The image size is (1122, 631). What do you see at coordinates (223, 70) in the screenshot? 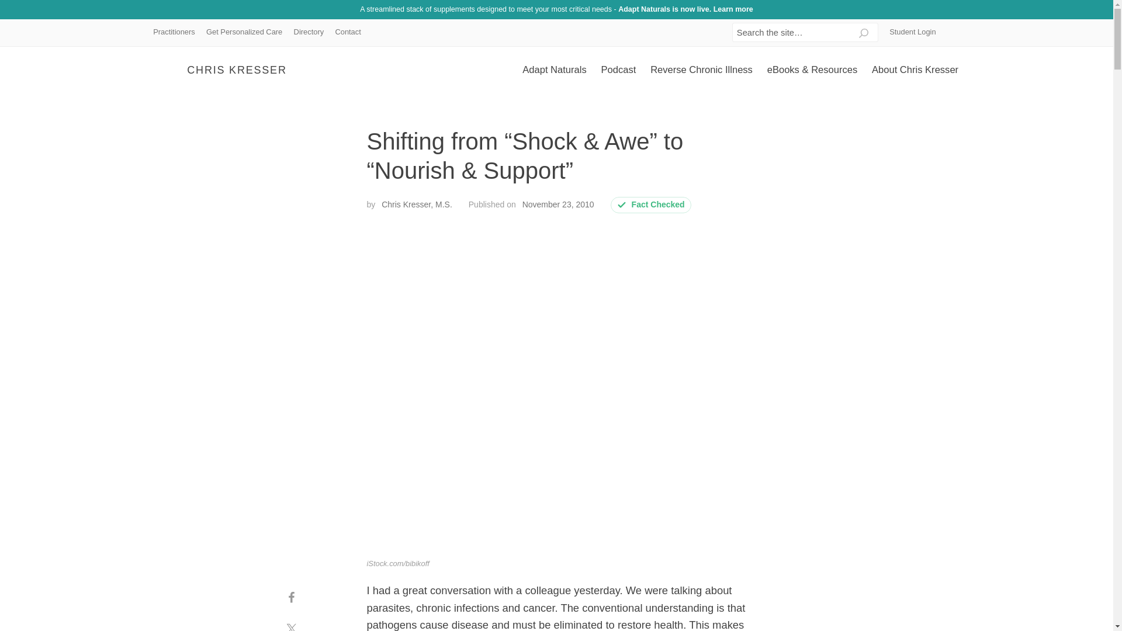
I see `CHRIS KRESSER` at bounding box center [223, 70].